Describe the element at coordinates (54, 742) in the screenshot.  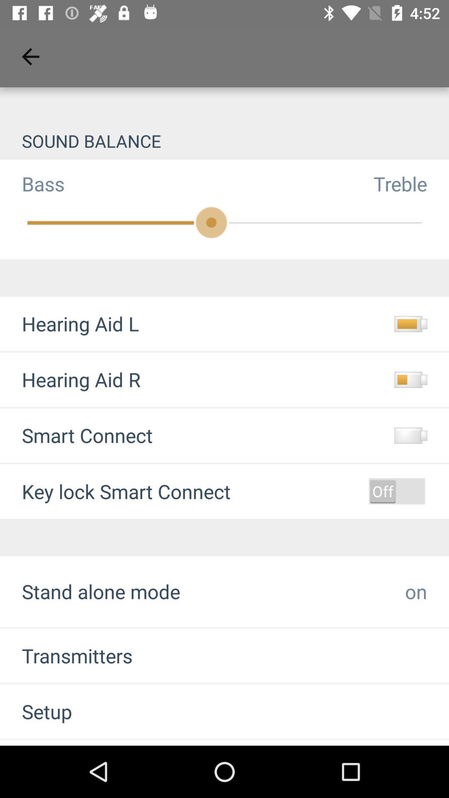
I see `swipe until language item` at that location.